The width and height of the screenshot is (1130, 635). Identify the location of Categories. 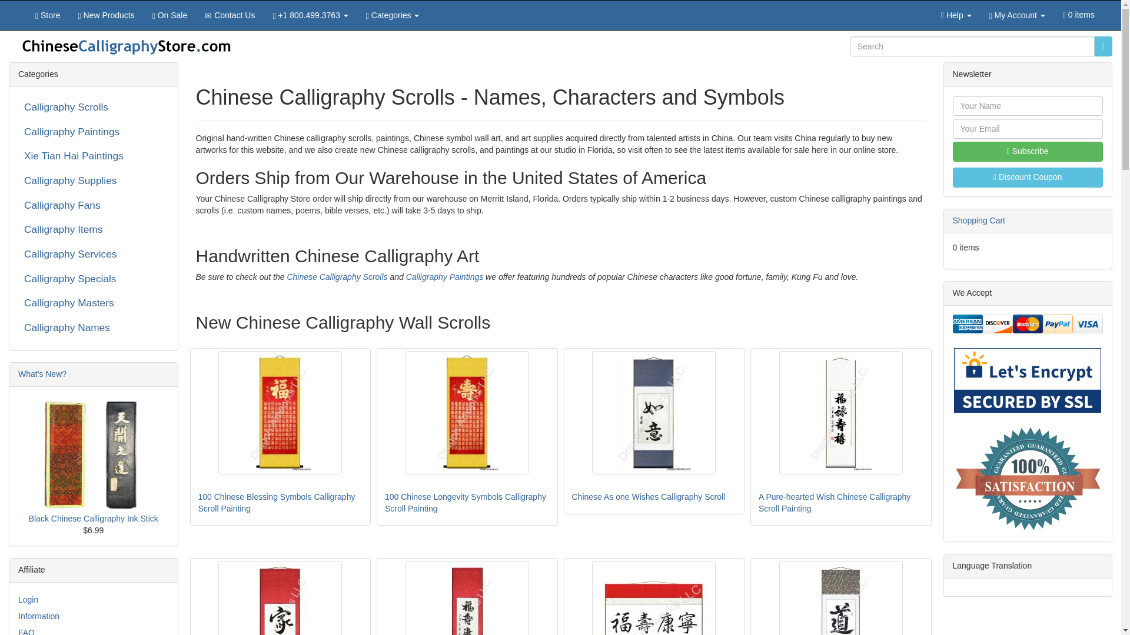
(392, 15).